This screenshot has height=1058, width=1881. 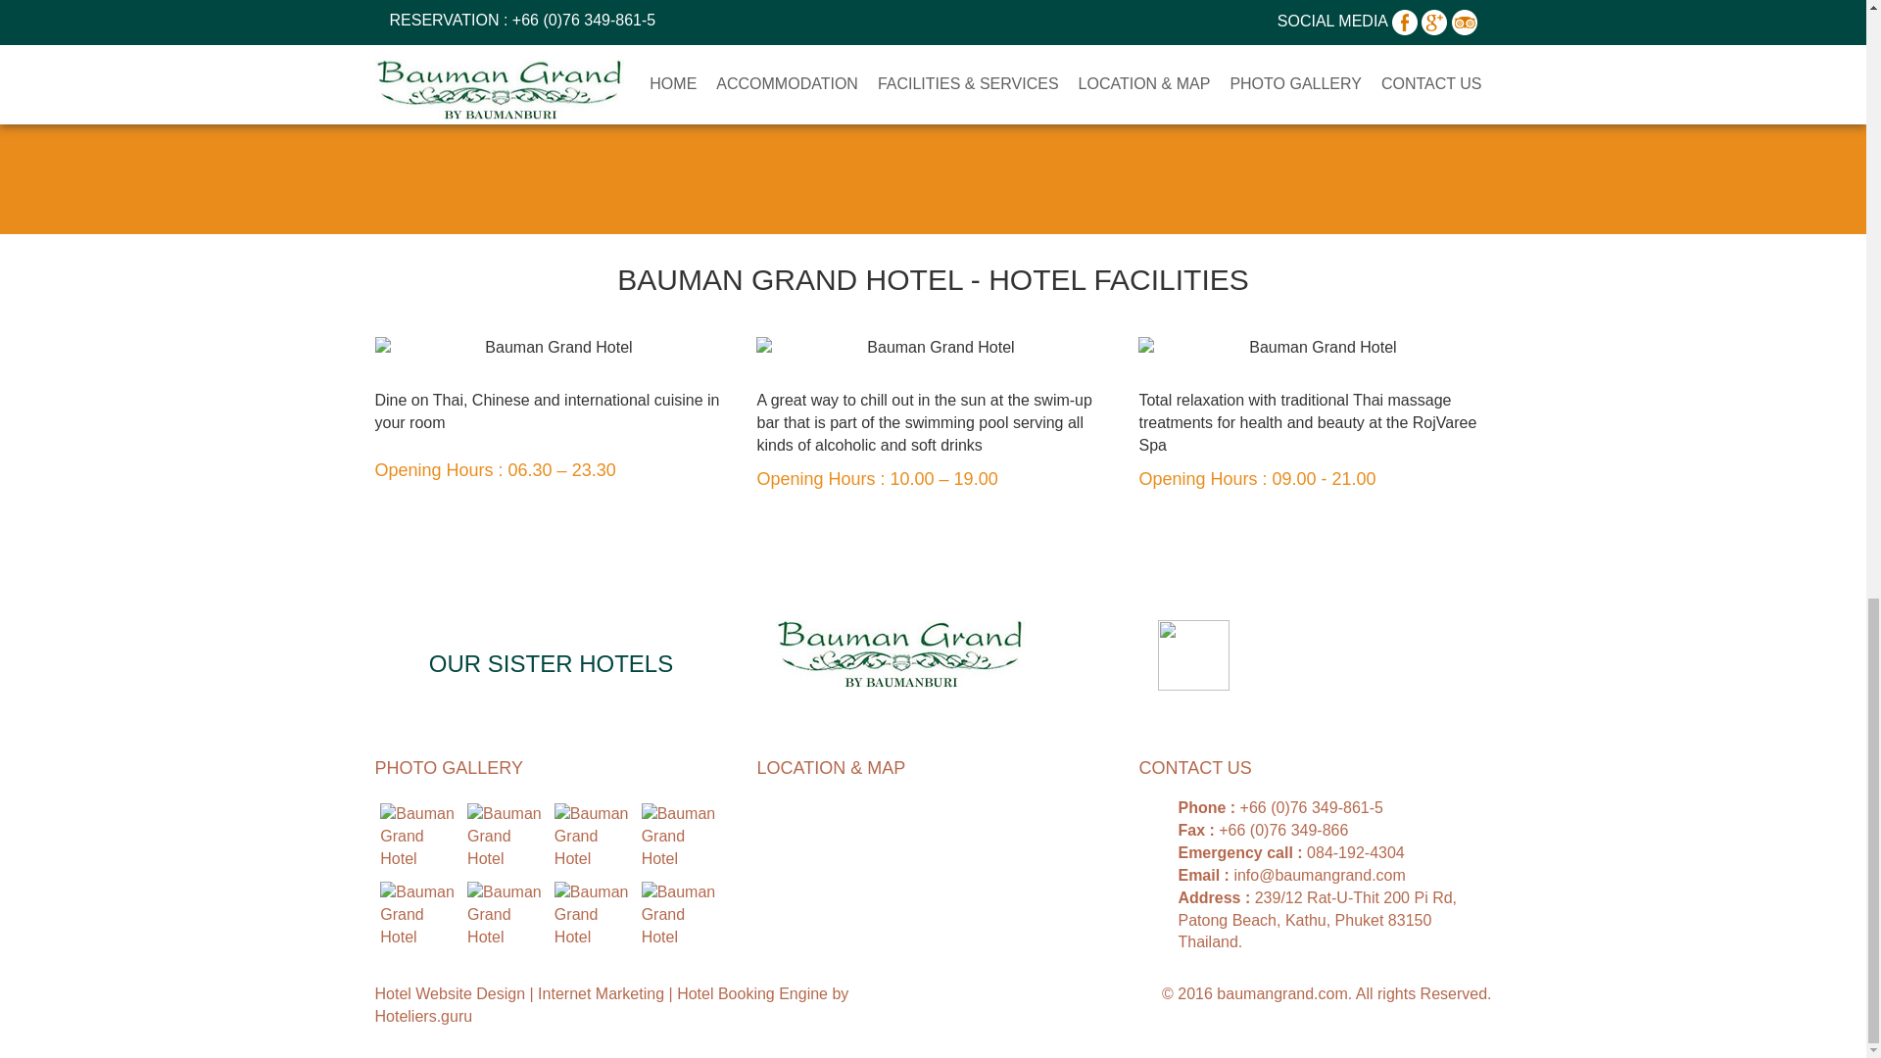 What do you see at coordinates (417, 913) in the screenshot?
I see `Bauman Grand Hotel` at bounding box center [417, 913].